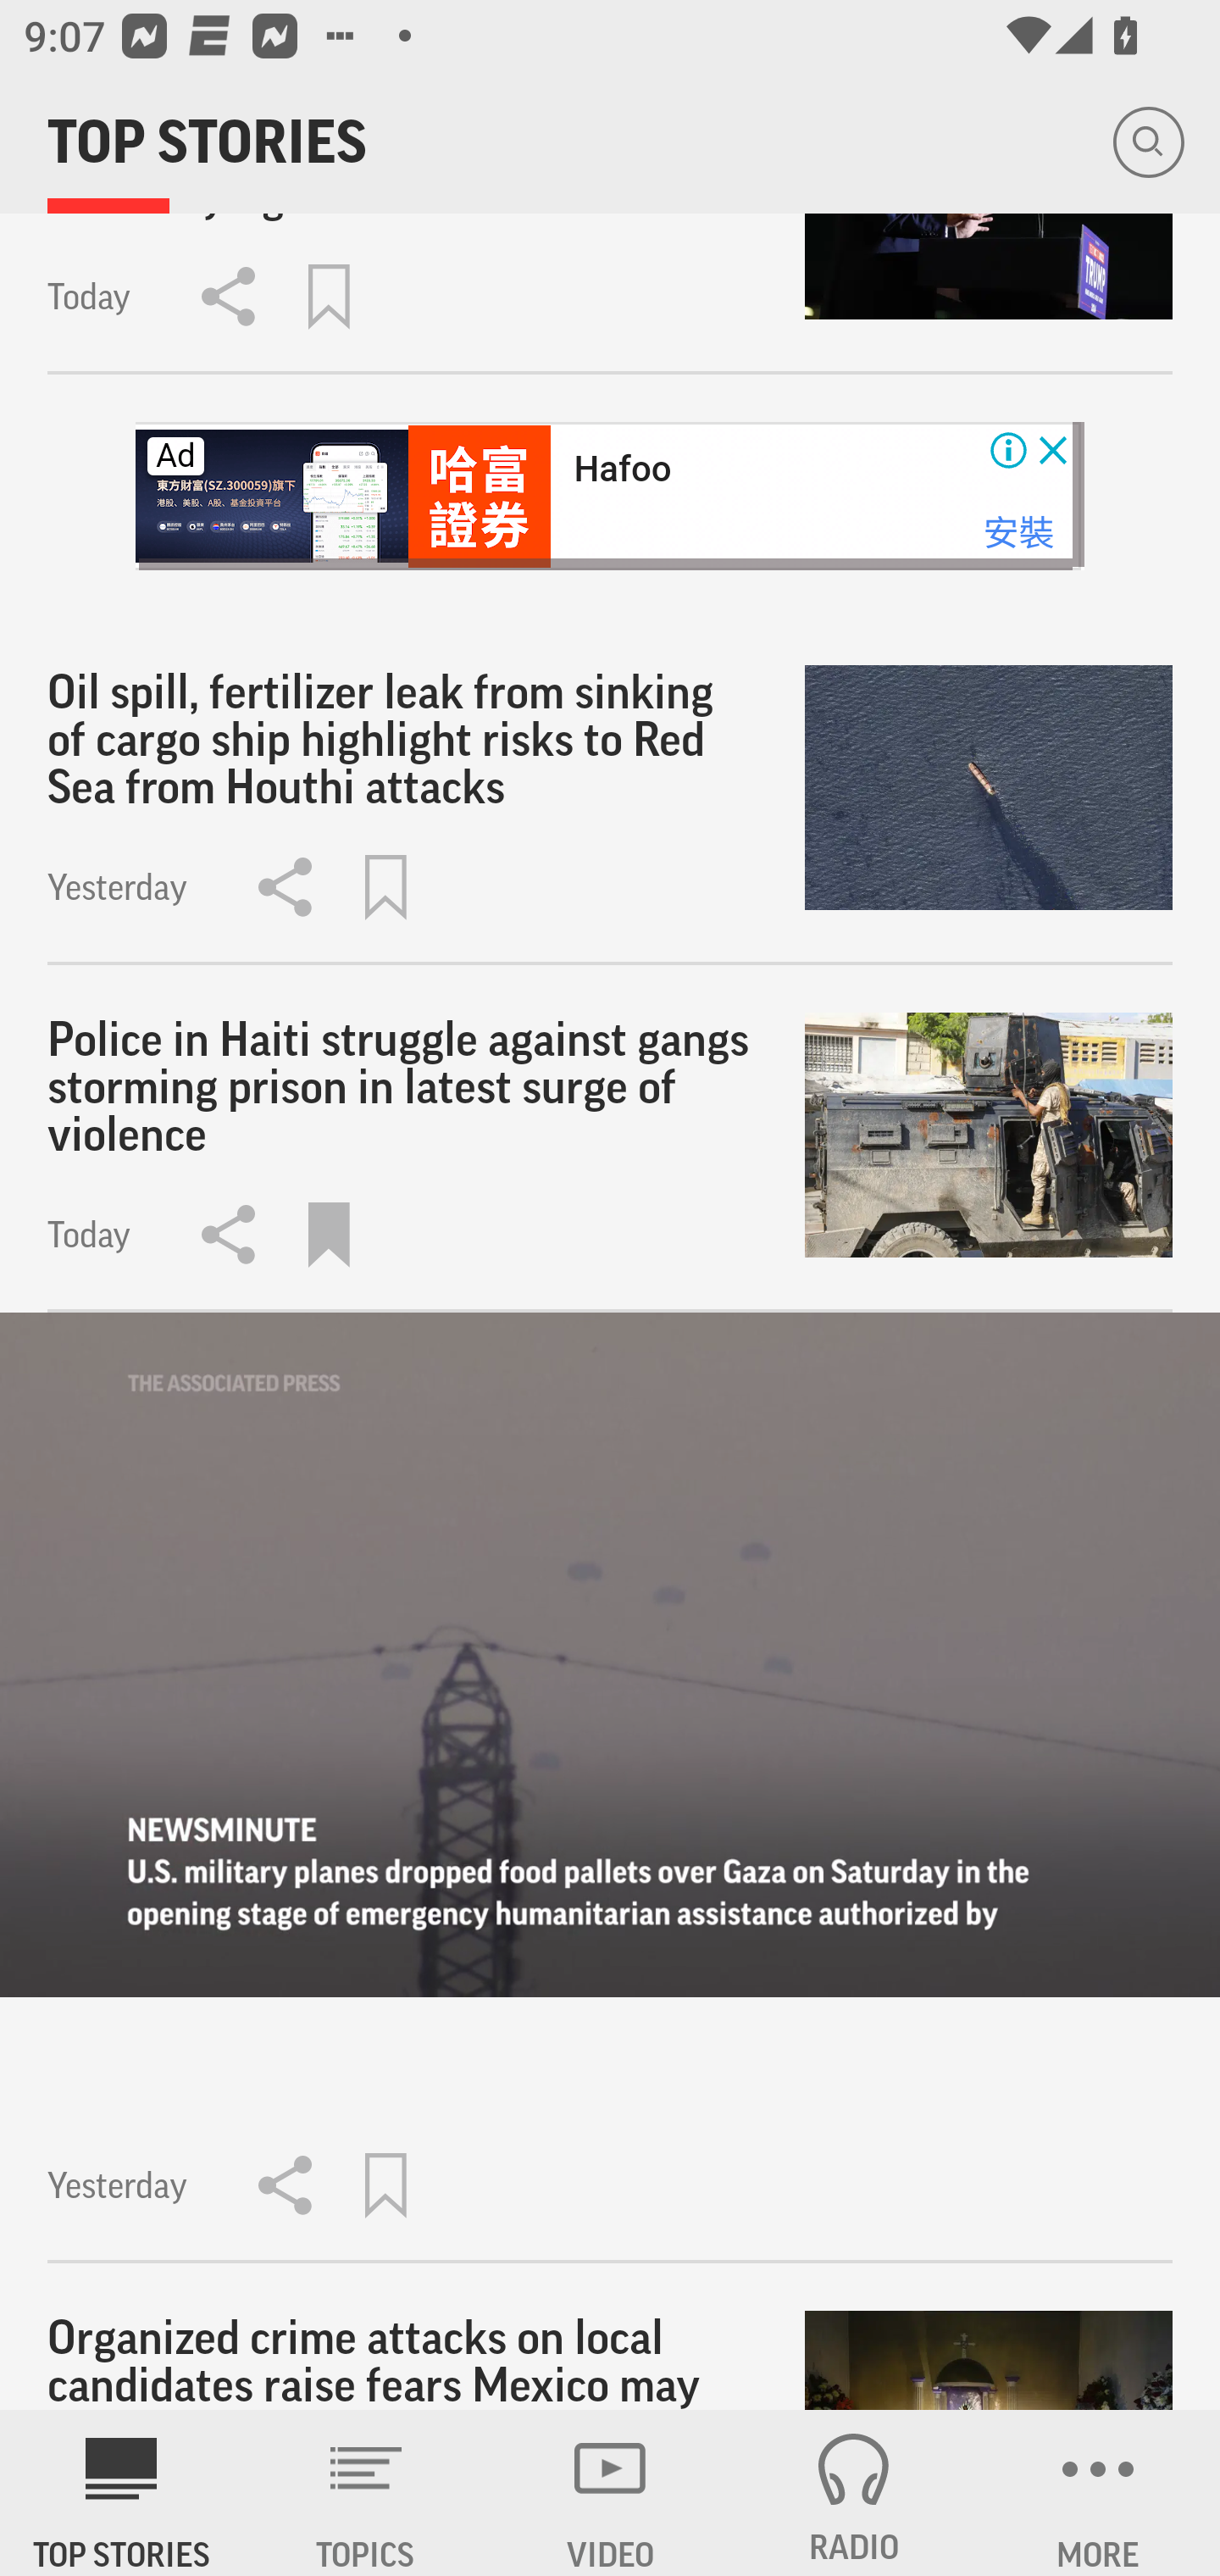 The height and width of the screenshot is (2576, 1220). I want to click on AP News TOP STORIES, so click(122, 2493).